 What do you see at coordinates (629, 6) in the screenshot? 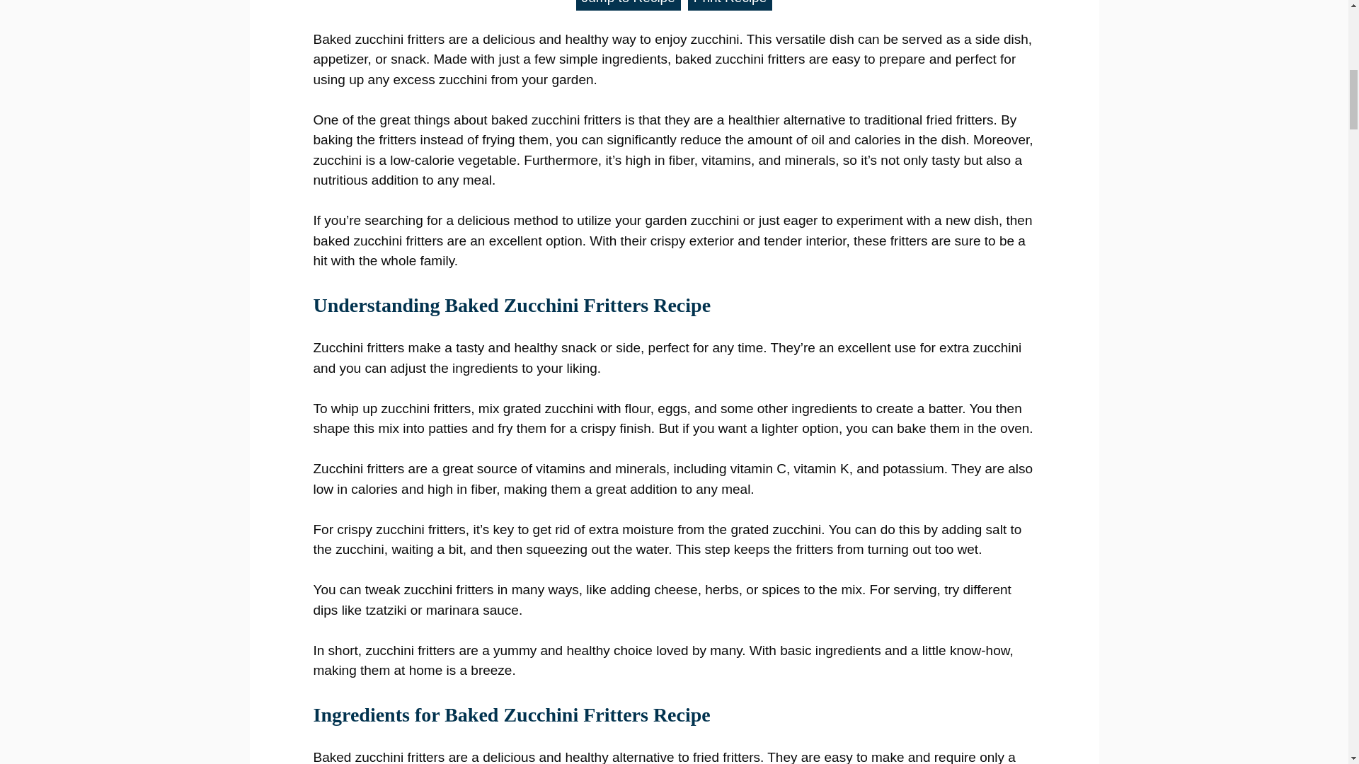
I see `Jump to Recipe` at bounding box center [629, 6].